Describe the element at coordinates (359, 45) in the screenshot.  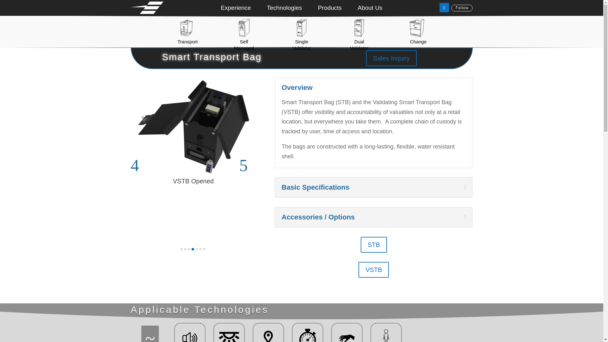
I see `Dual Validator` at that location.